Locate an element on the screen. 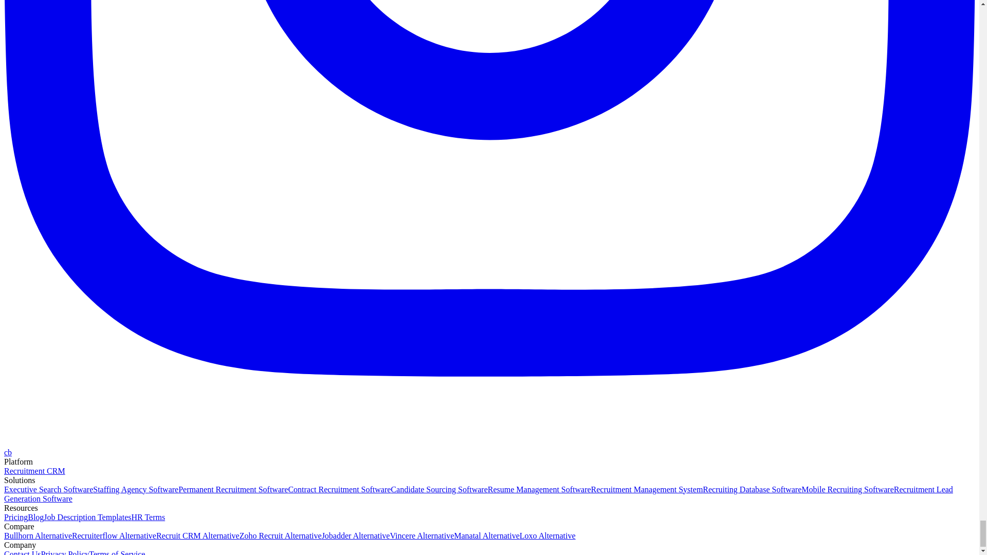 The height and width of the screenshot is (555, 987). Recruiting Database Software is located at coordinates (752, 489).